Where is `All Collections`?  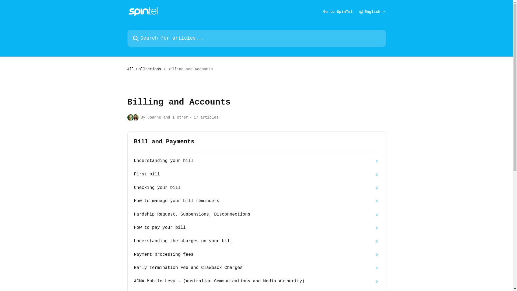 All Collections is located at coordinates (145, 69).